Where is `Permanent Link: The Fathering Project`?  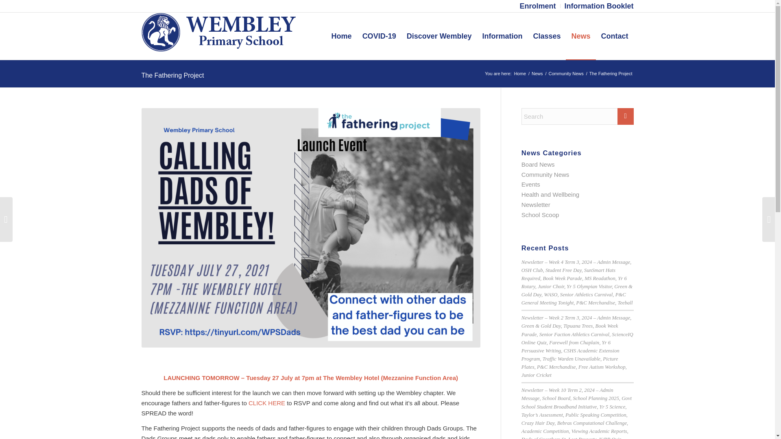 Permanent Link: The Fathering Project is located at coordinates (172, 76).